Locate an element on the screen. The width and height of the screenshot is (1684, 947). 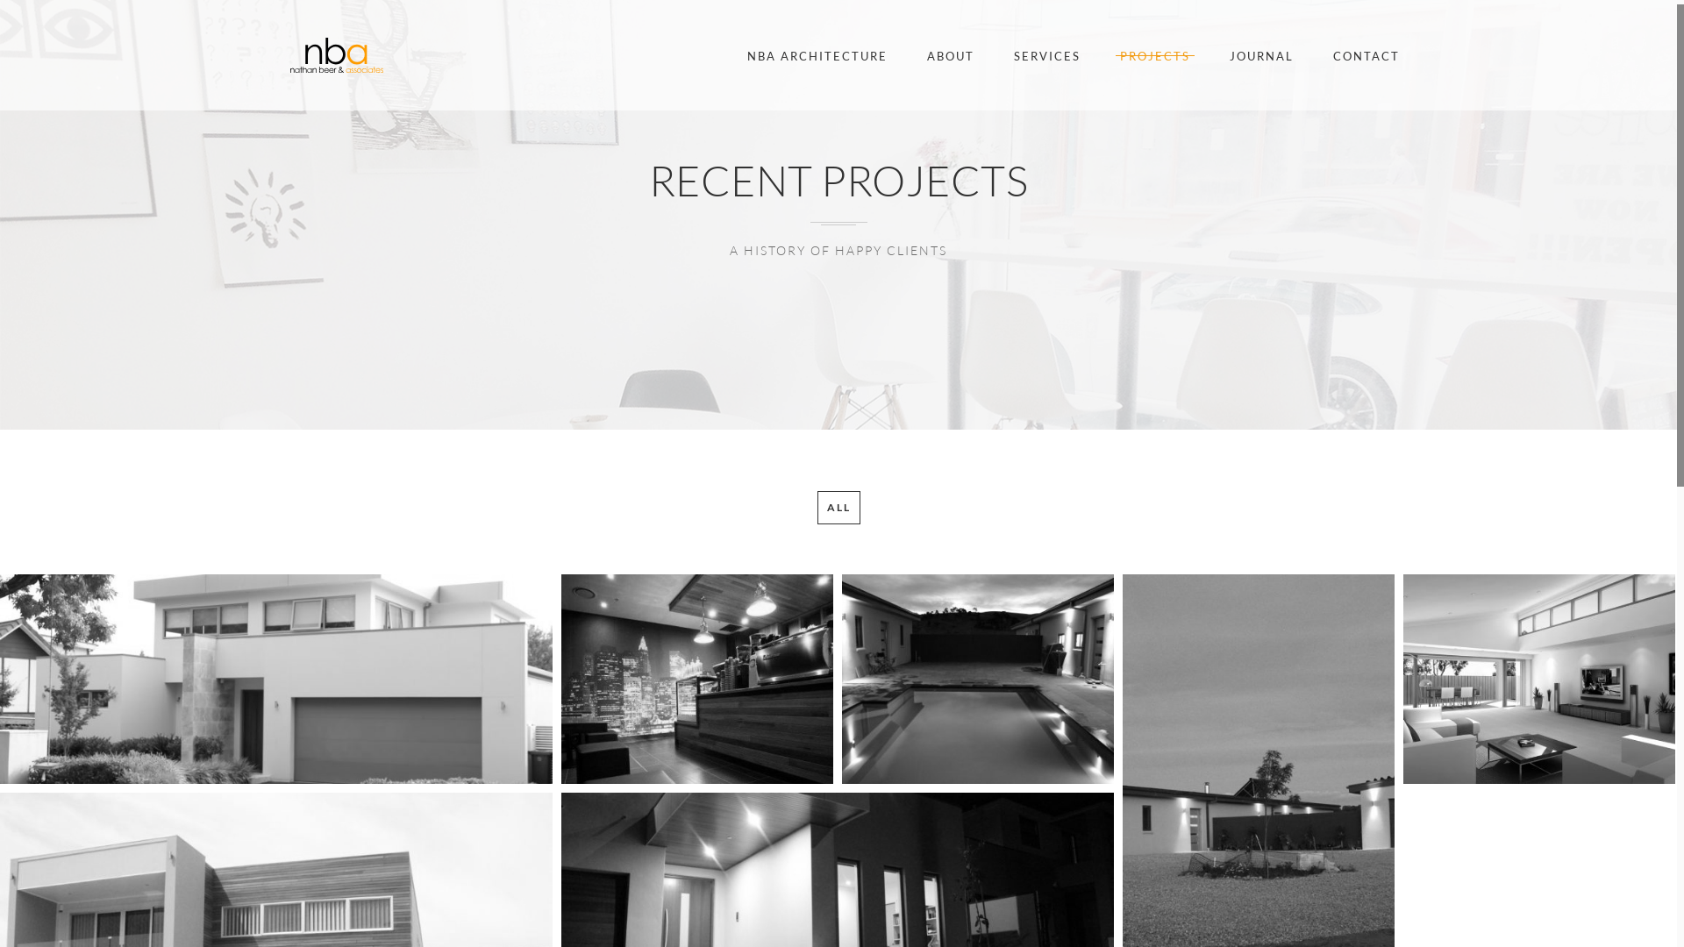
ABOUT is located at coordinates (951, 54).